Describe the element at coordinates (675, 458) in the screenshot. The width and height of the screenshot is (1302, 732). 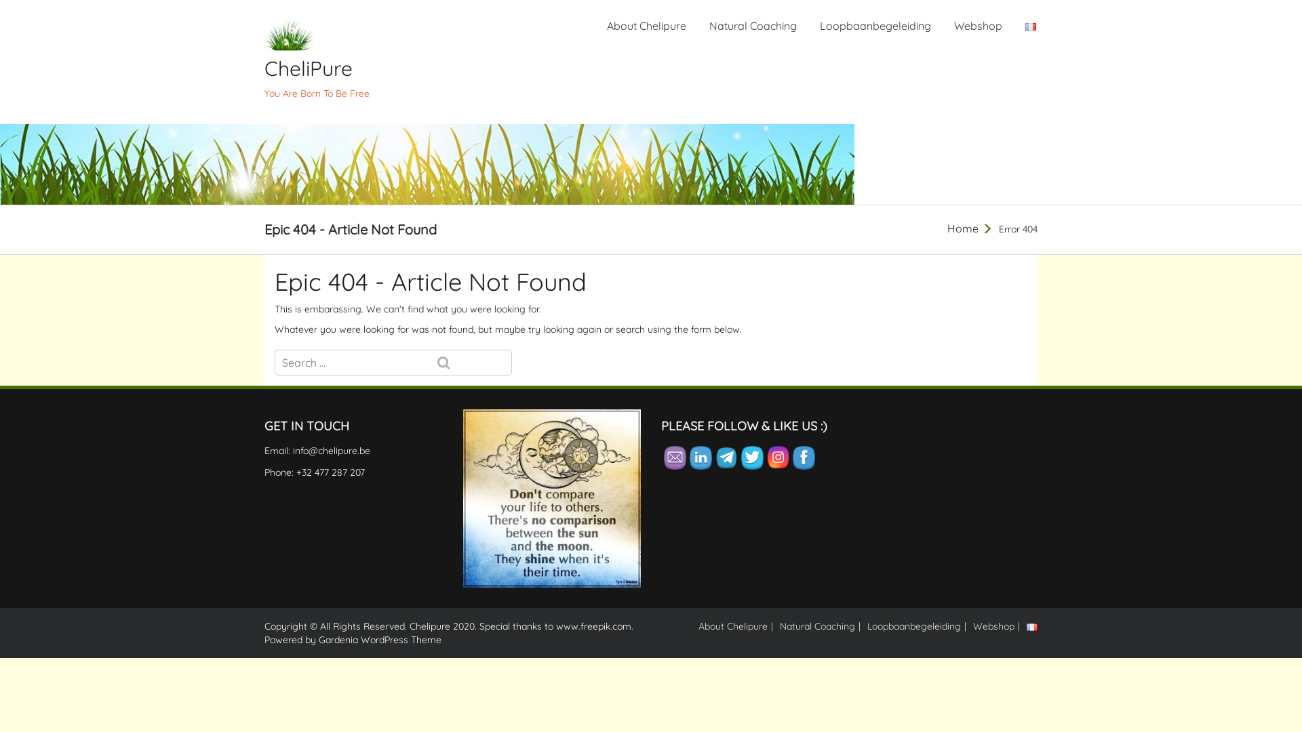
I see `Follow by Email` at that location.